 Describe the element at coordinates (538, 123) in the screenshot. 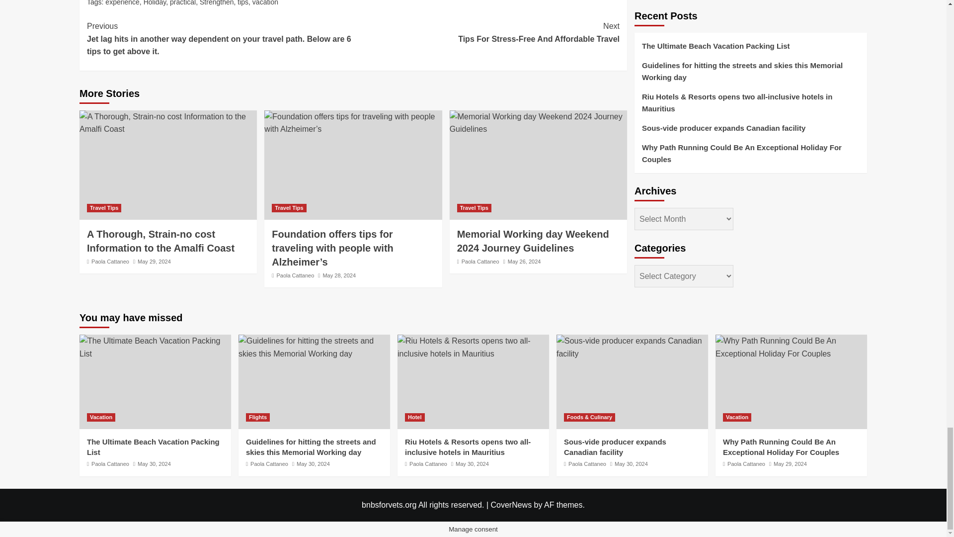

I see `Memorial Working day Weekend 2024 Journey Guidelines` at that location.